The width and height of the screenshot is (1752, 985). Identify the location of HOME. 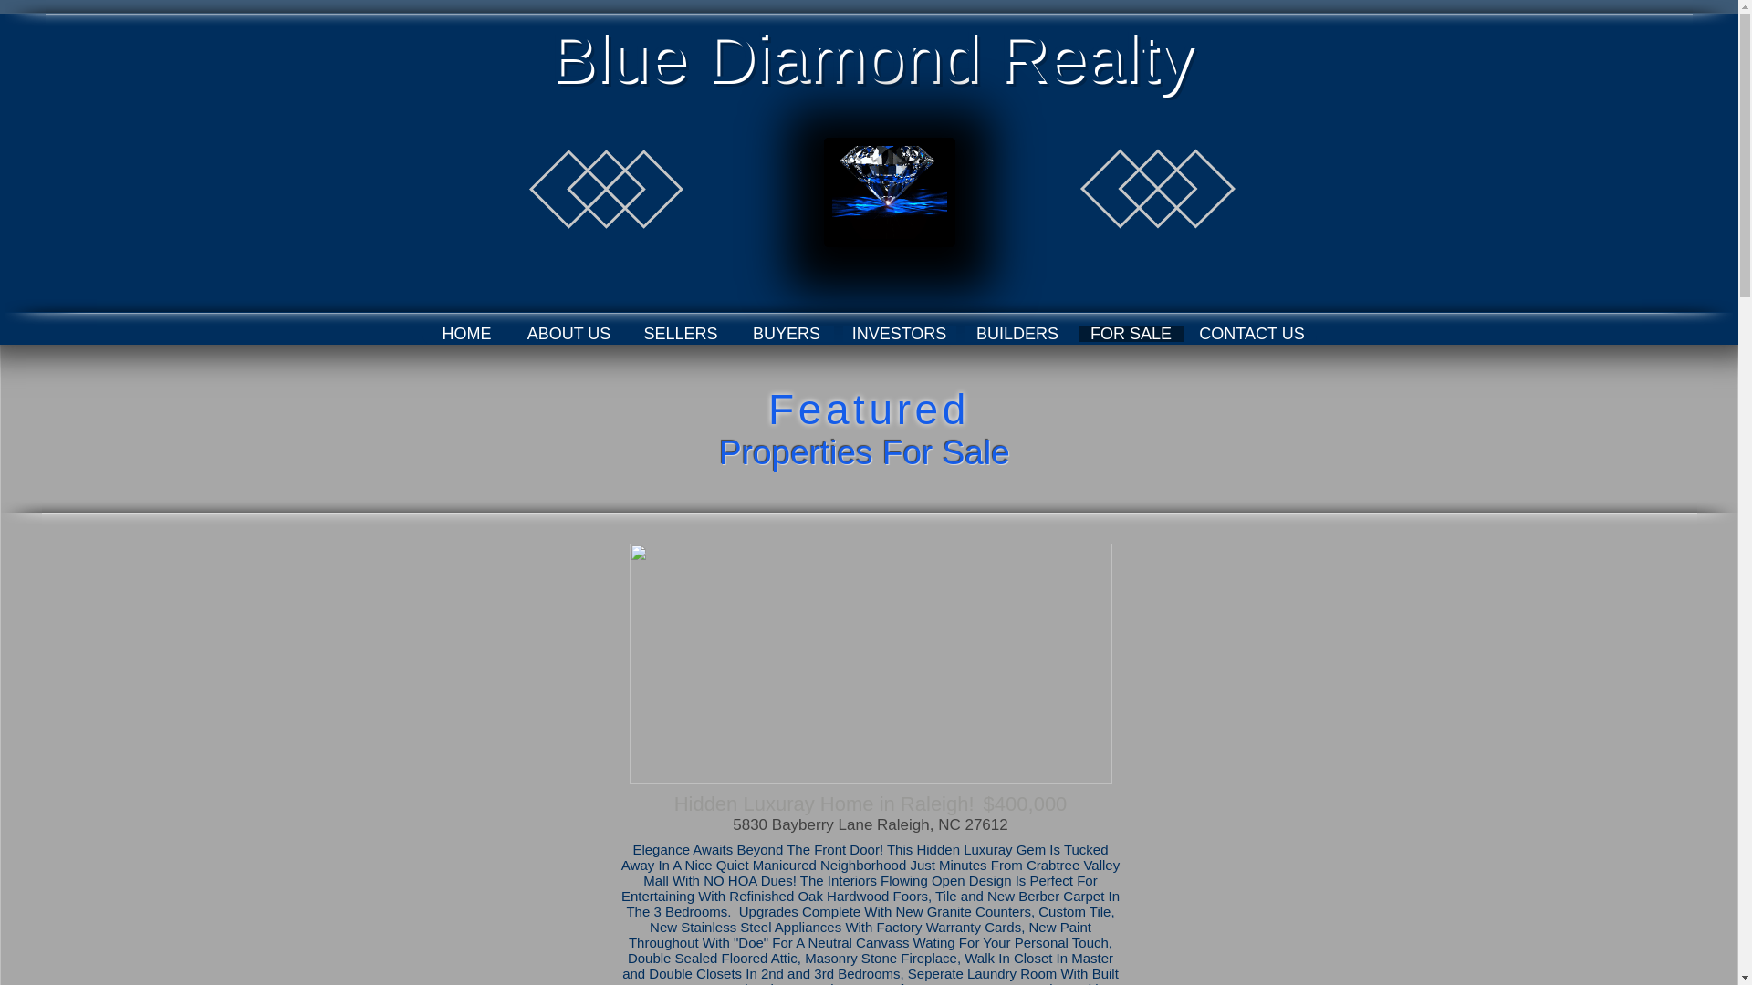
(467, 334).